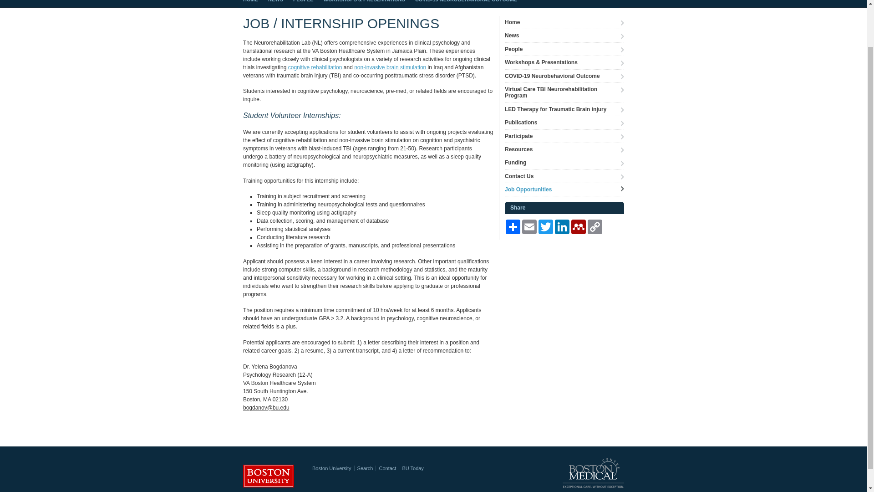  I want to click on cognitive rehabilitation, so click(315, 67).